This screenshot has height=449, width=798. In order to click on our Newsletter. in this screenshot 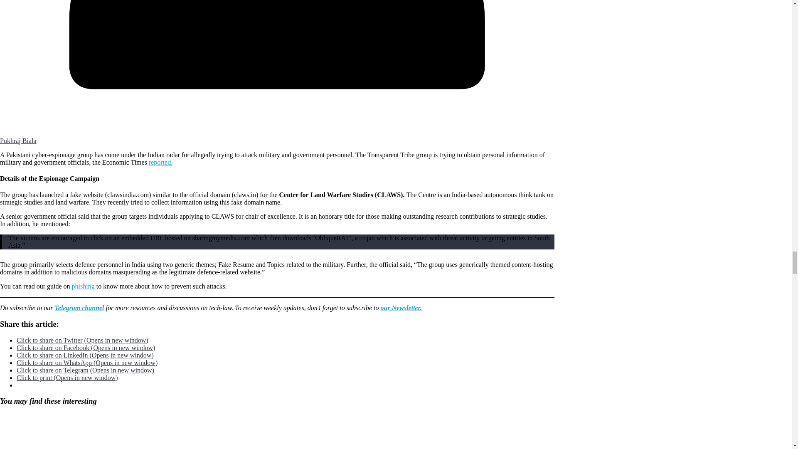, I will do `click(401, 308)`.